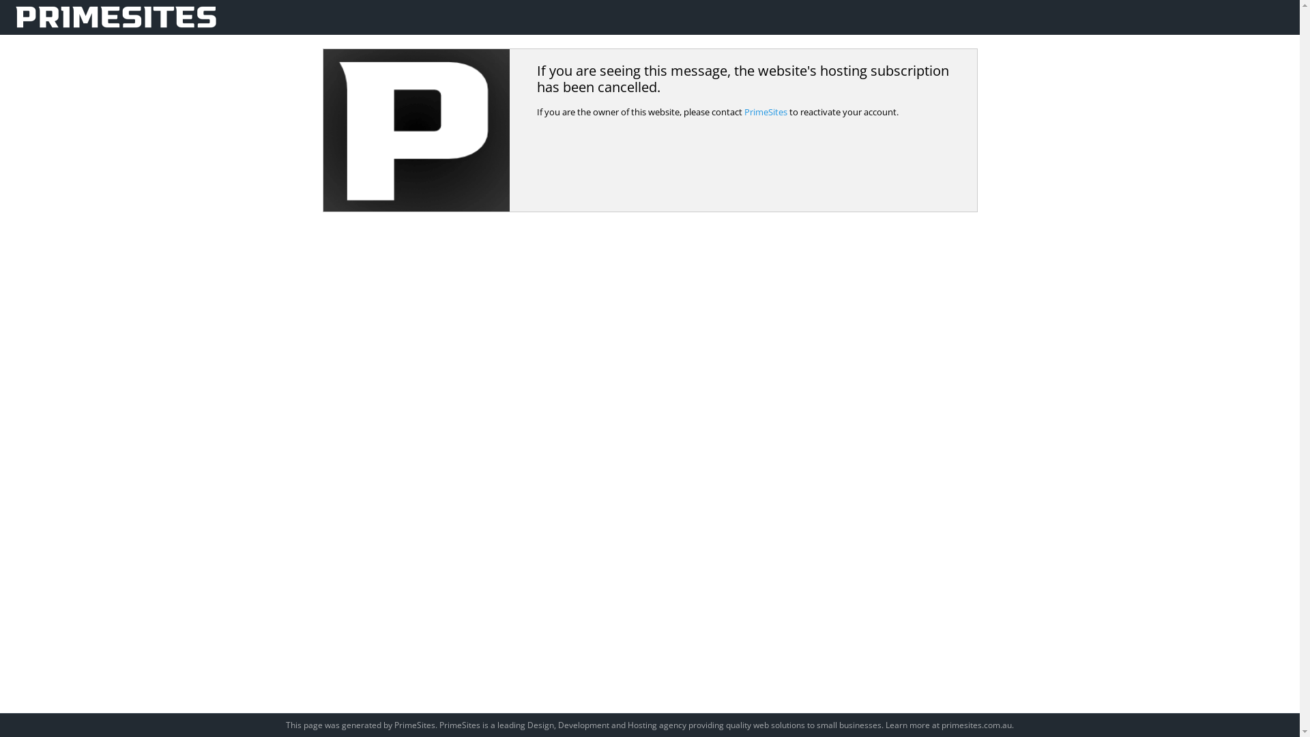  Describe the element at coordinates (766, 112) in the screenshot. I see `PrimeSites` at that location.